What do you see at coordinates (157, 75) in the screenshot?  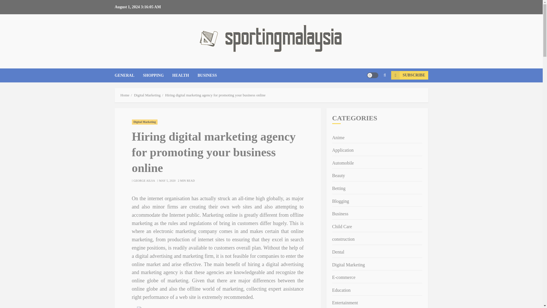 I see `SHOPPING` at bounding box center [157, 75].